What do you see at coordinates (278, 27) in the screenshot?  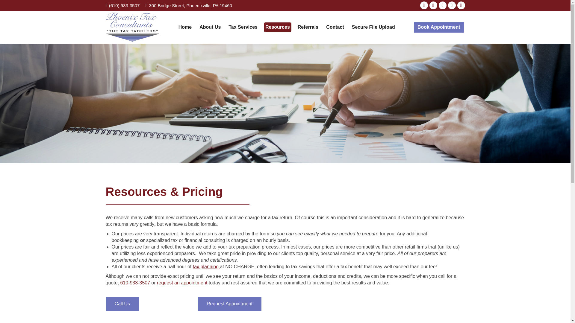 I see `Resources` at bounding box center [278, 27].